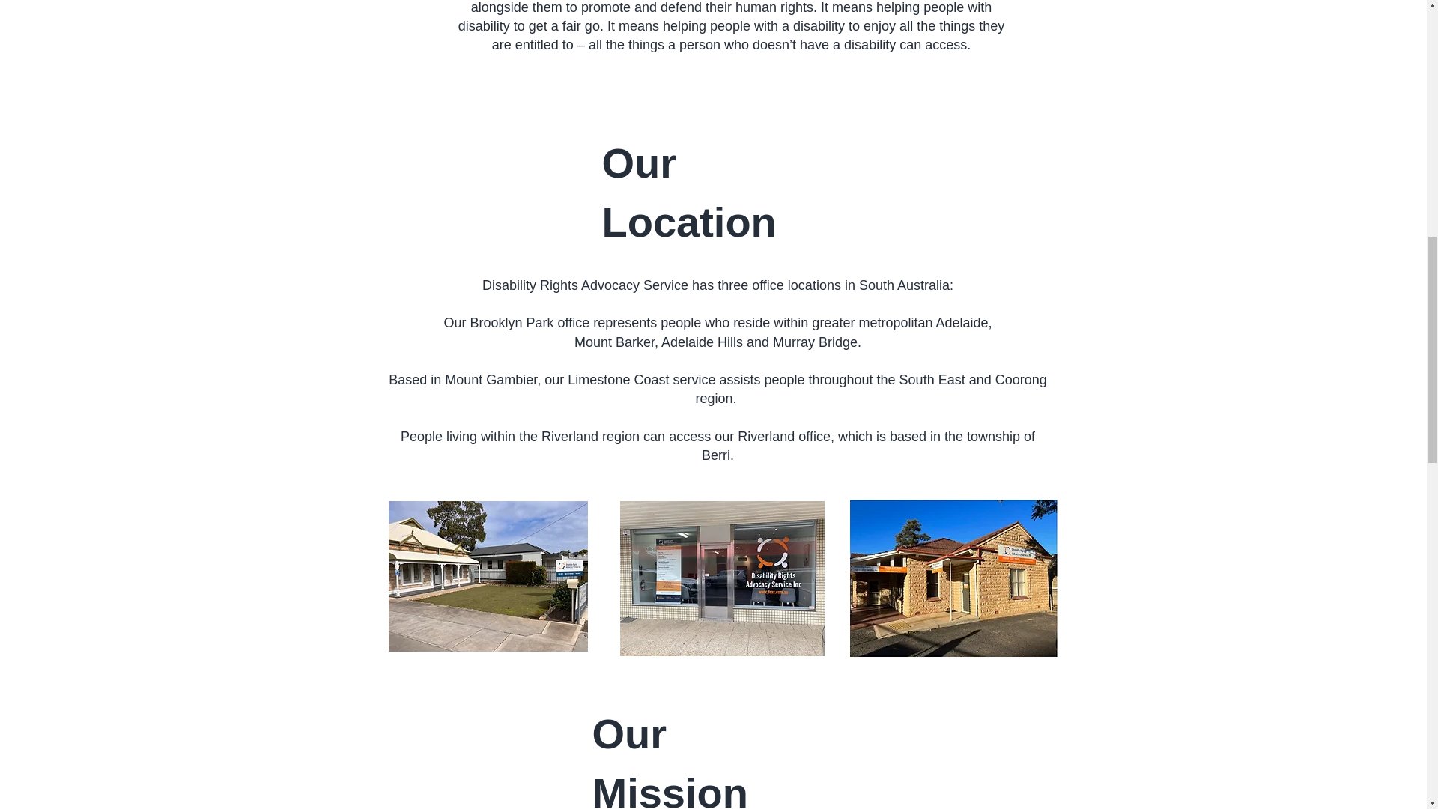 This screenshot has height=809, width=1438. I want to click on Dras House.jpg, so click(487, 576).